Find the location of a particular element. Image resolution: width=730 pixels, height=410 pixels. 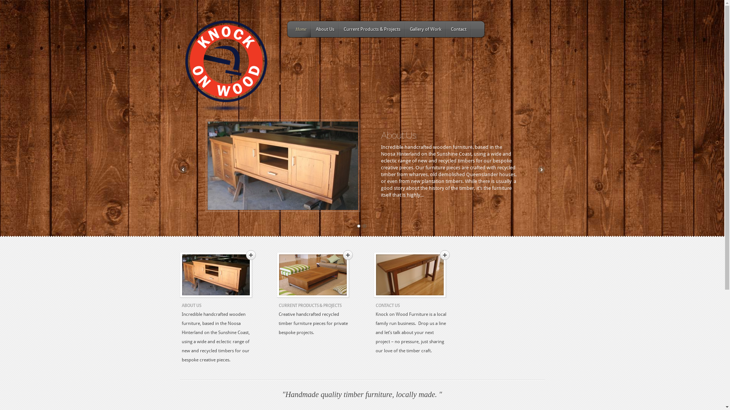

Contact is located at coordinates (459, 29).